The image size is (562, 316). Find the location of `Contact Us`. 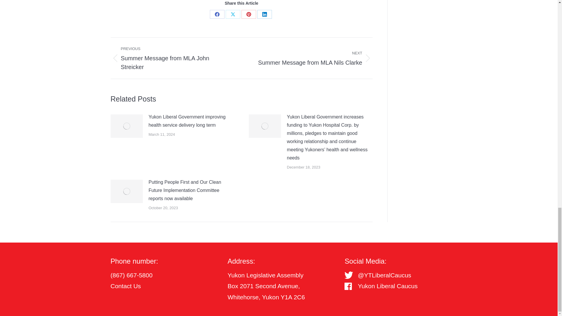

Contact Us is located at coordinates (233, 14).